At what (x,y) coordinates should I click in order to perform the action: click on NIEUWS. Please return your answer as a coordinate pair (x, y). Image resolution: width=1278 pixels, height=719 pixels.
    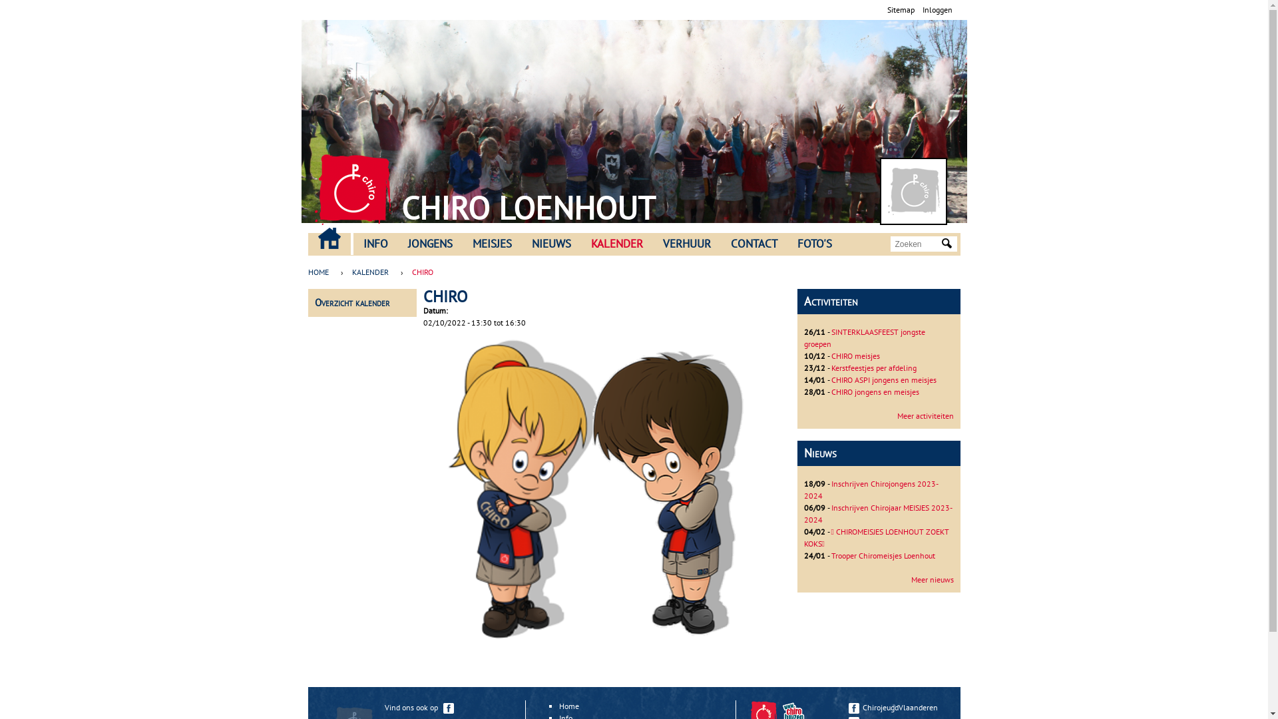
    Looking at the image, I should click on (551, 244).